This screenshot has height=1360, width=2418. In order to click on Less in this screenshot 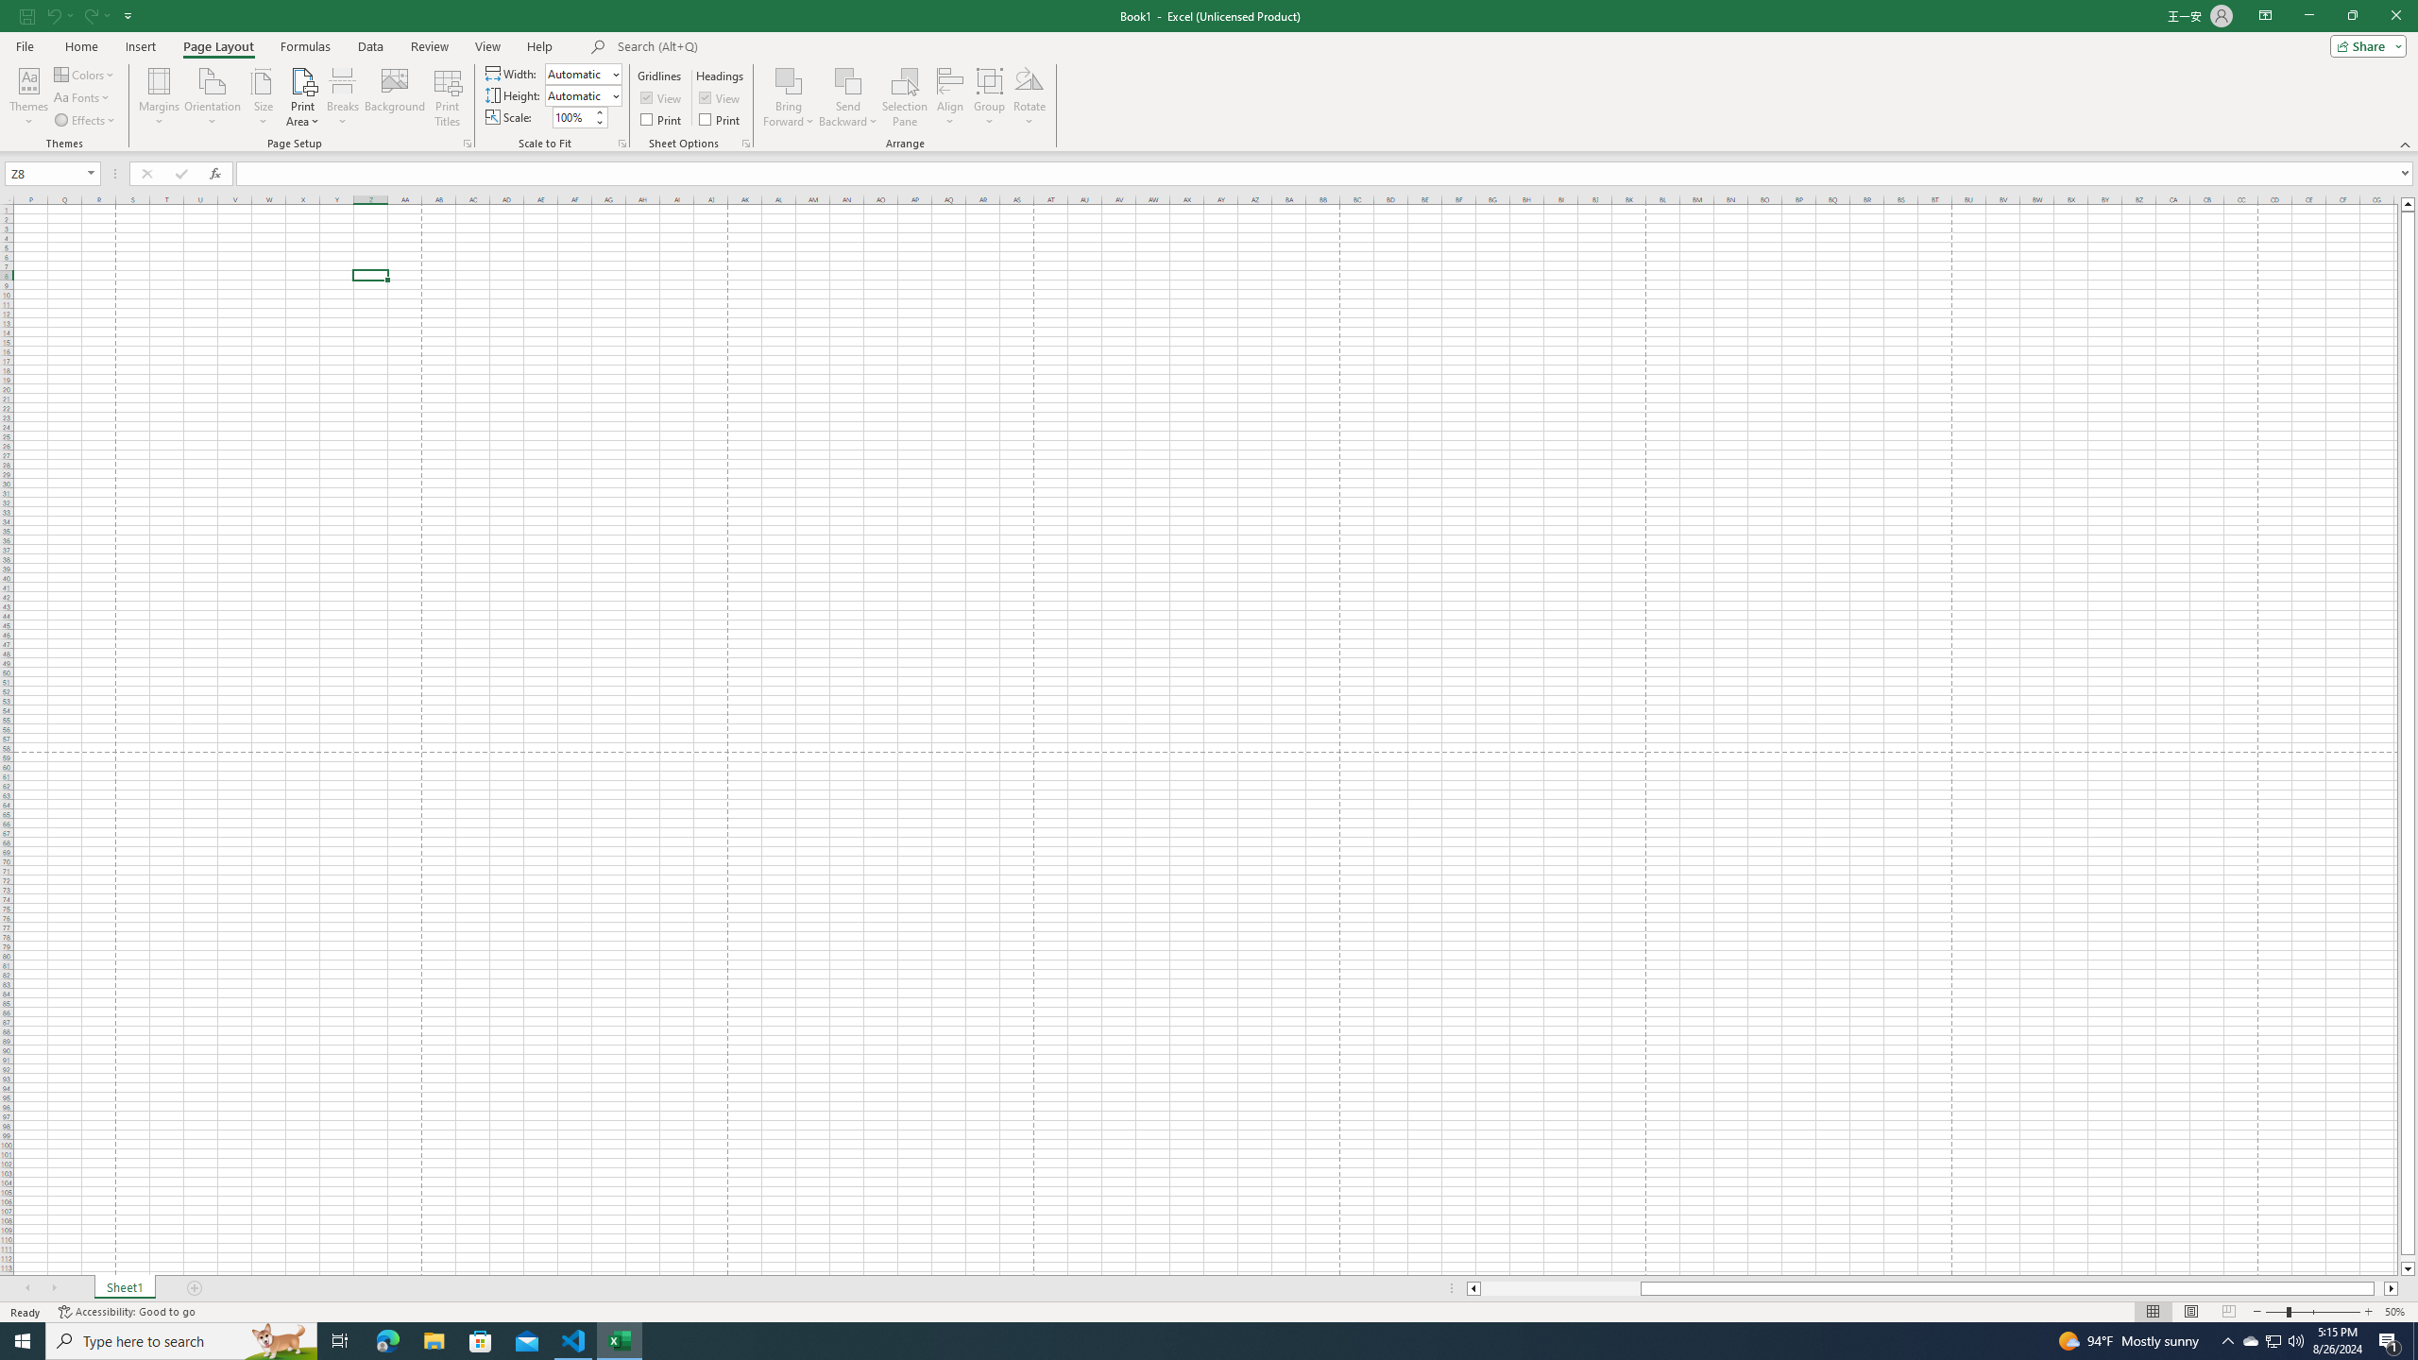, I will do `click(599, 122)`.